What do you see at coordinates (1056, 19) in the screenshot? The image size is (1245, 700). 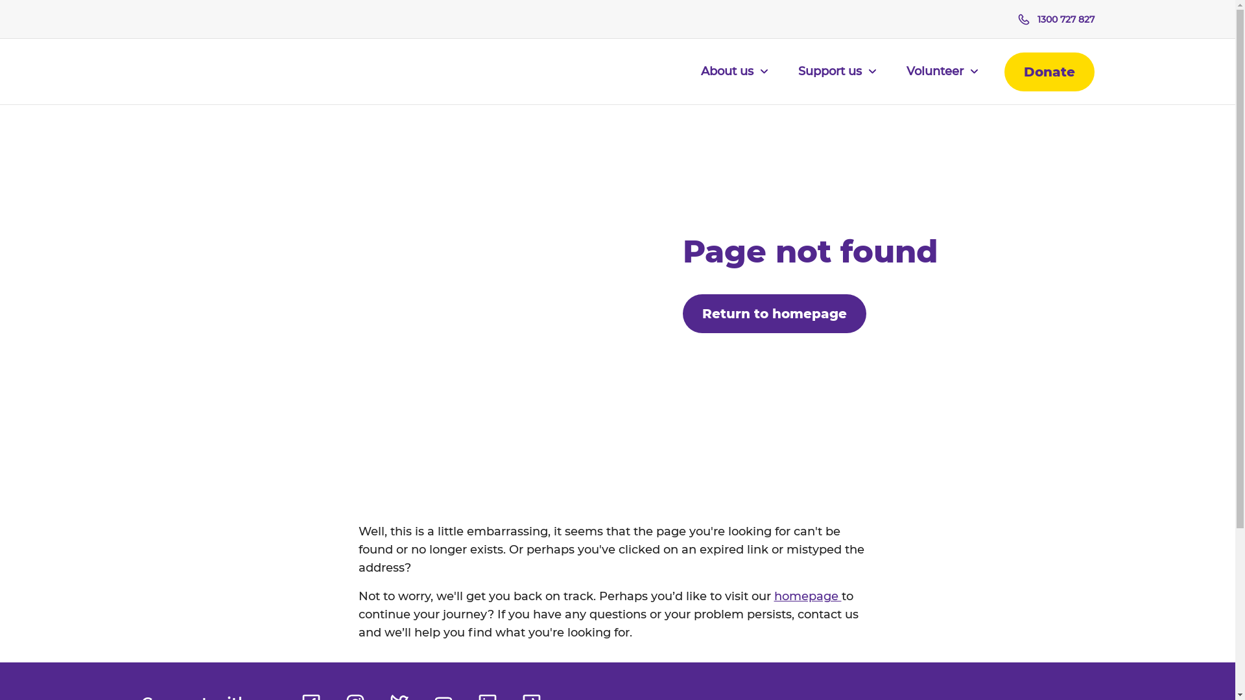 I see `1300 727 827` at bounding box center [1056, 19].